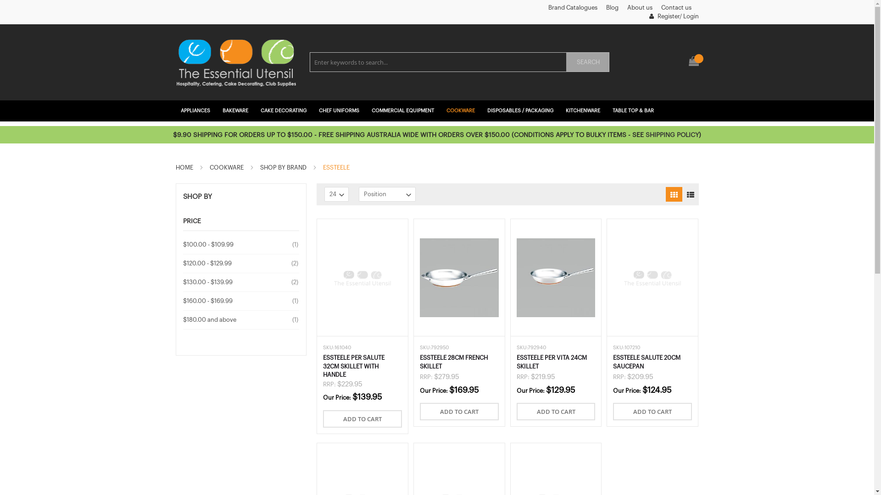 The width and height of the screenshot is (881, 495). What do you see at coordinates (647, 362) in the screenshot?
I see `ESSTEELE SALUTE 20CM SAUCEPAN` at bounding box center [647, 362].